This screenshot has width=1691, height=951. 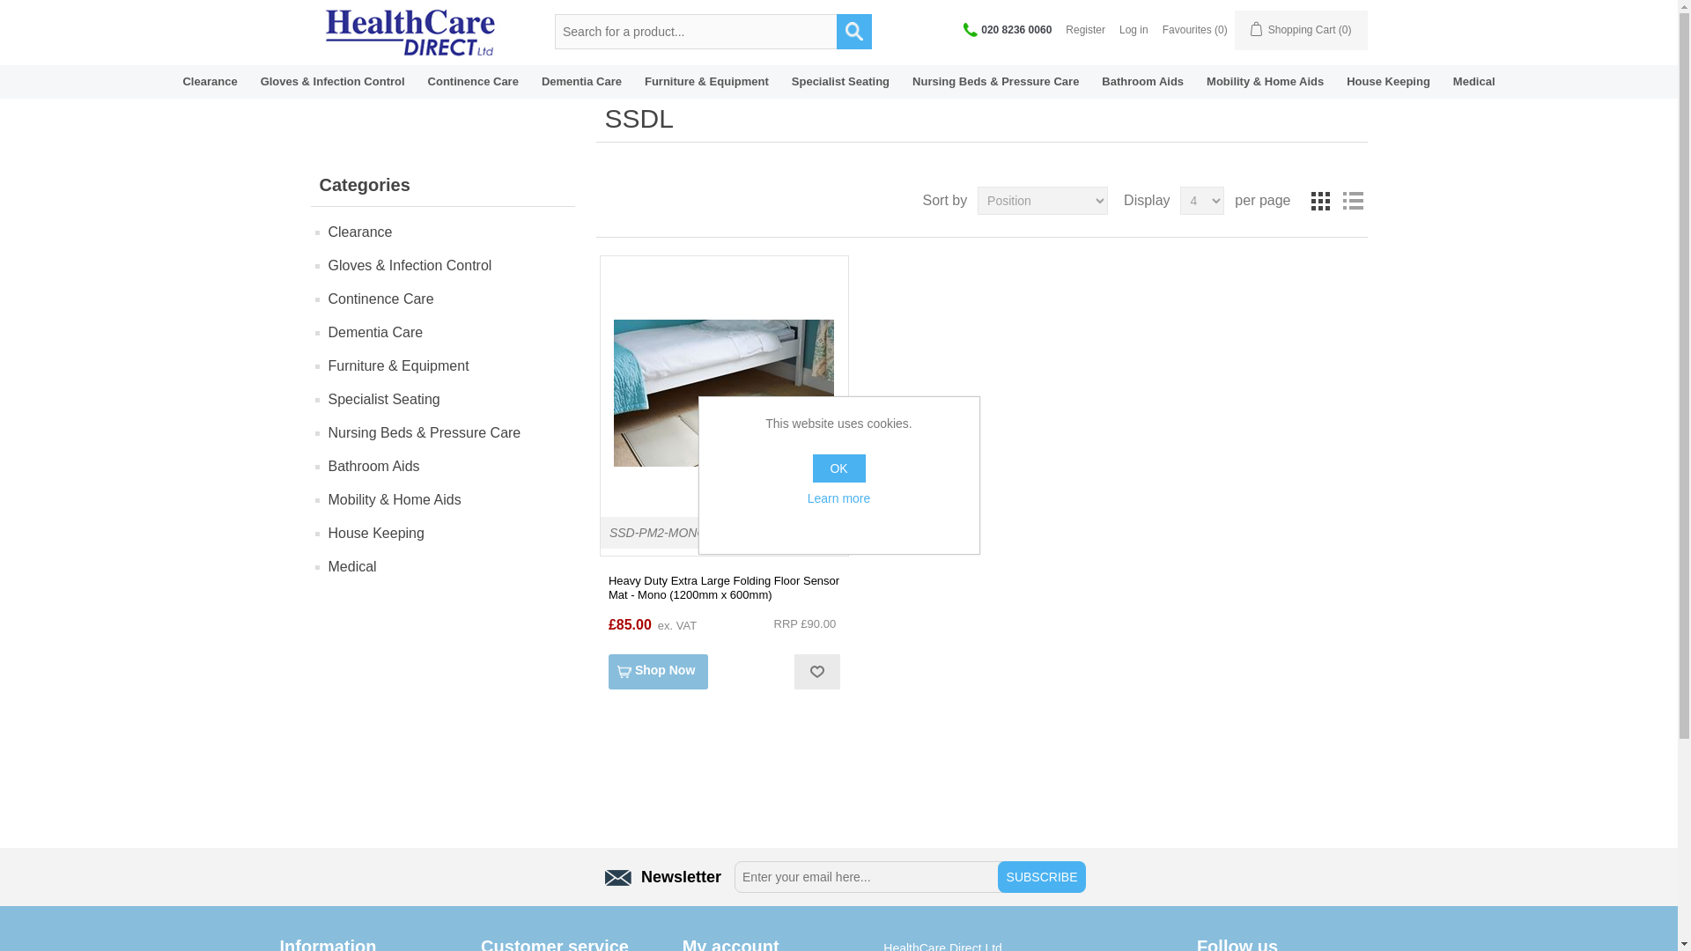 What do you see at coordinates (1133, 30) in the screenshot?
I see `Log in` at bounding box center [1133, 30].